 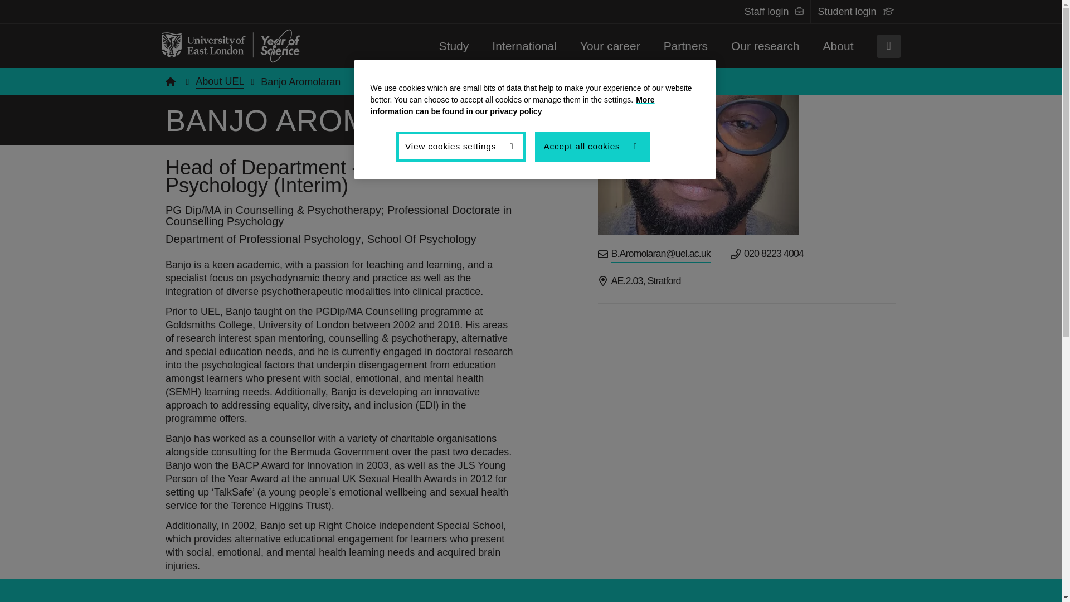 I want to click on International, so click(x=524, y=46).